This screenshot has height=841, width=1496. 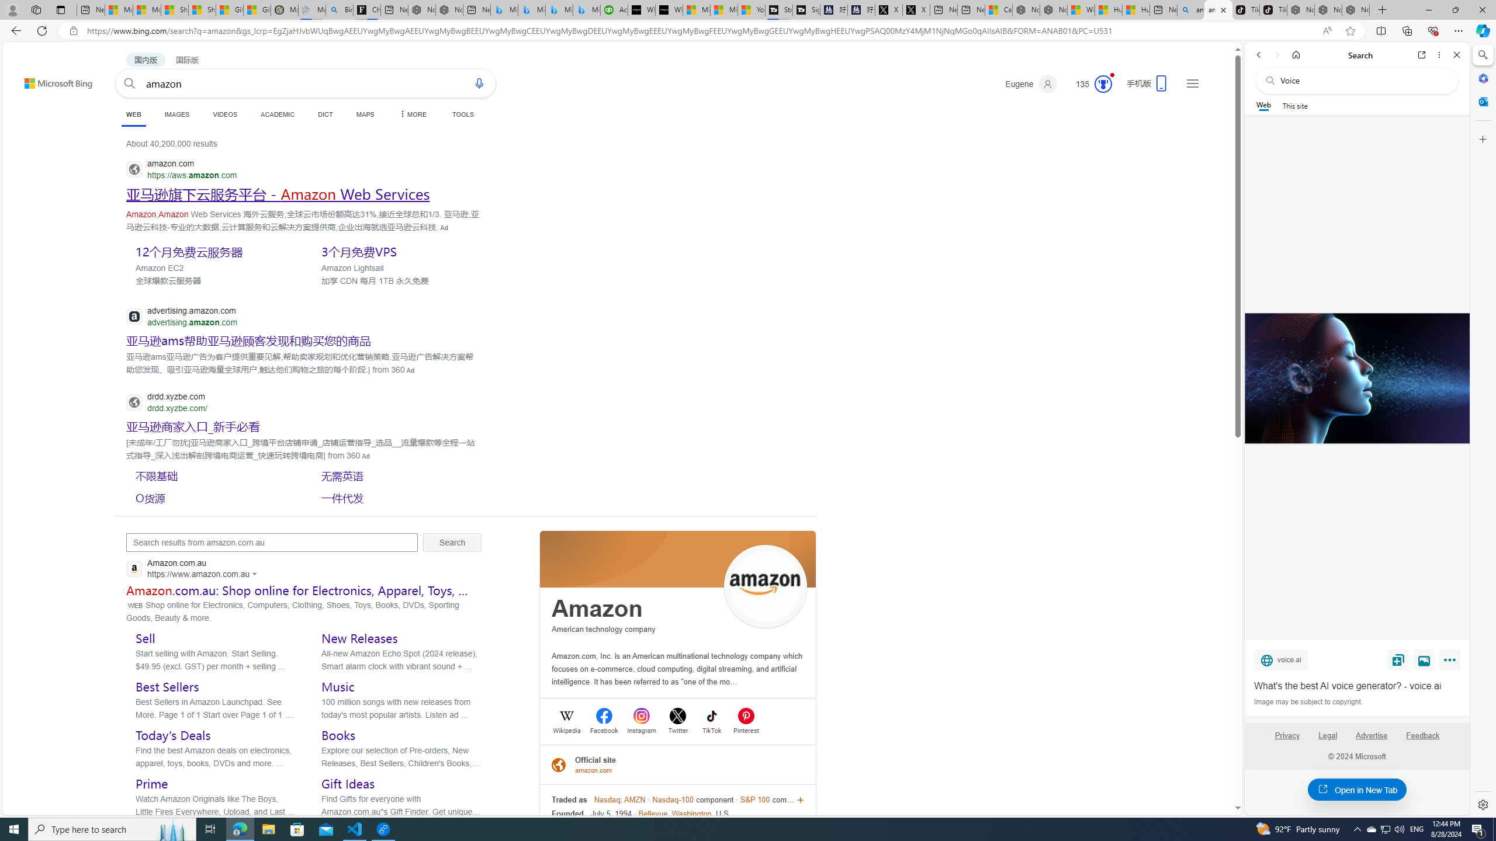 What do you see at coordinates (1357, 790) in the screenshot?
I see `Open in New Tab` at bounding box center [1357, 790].